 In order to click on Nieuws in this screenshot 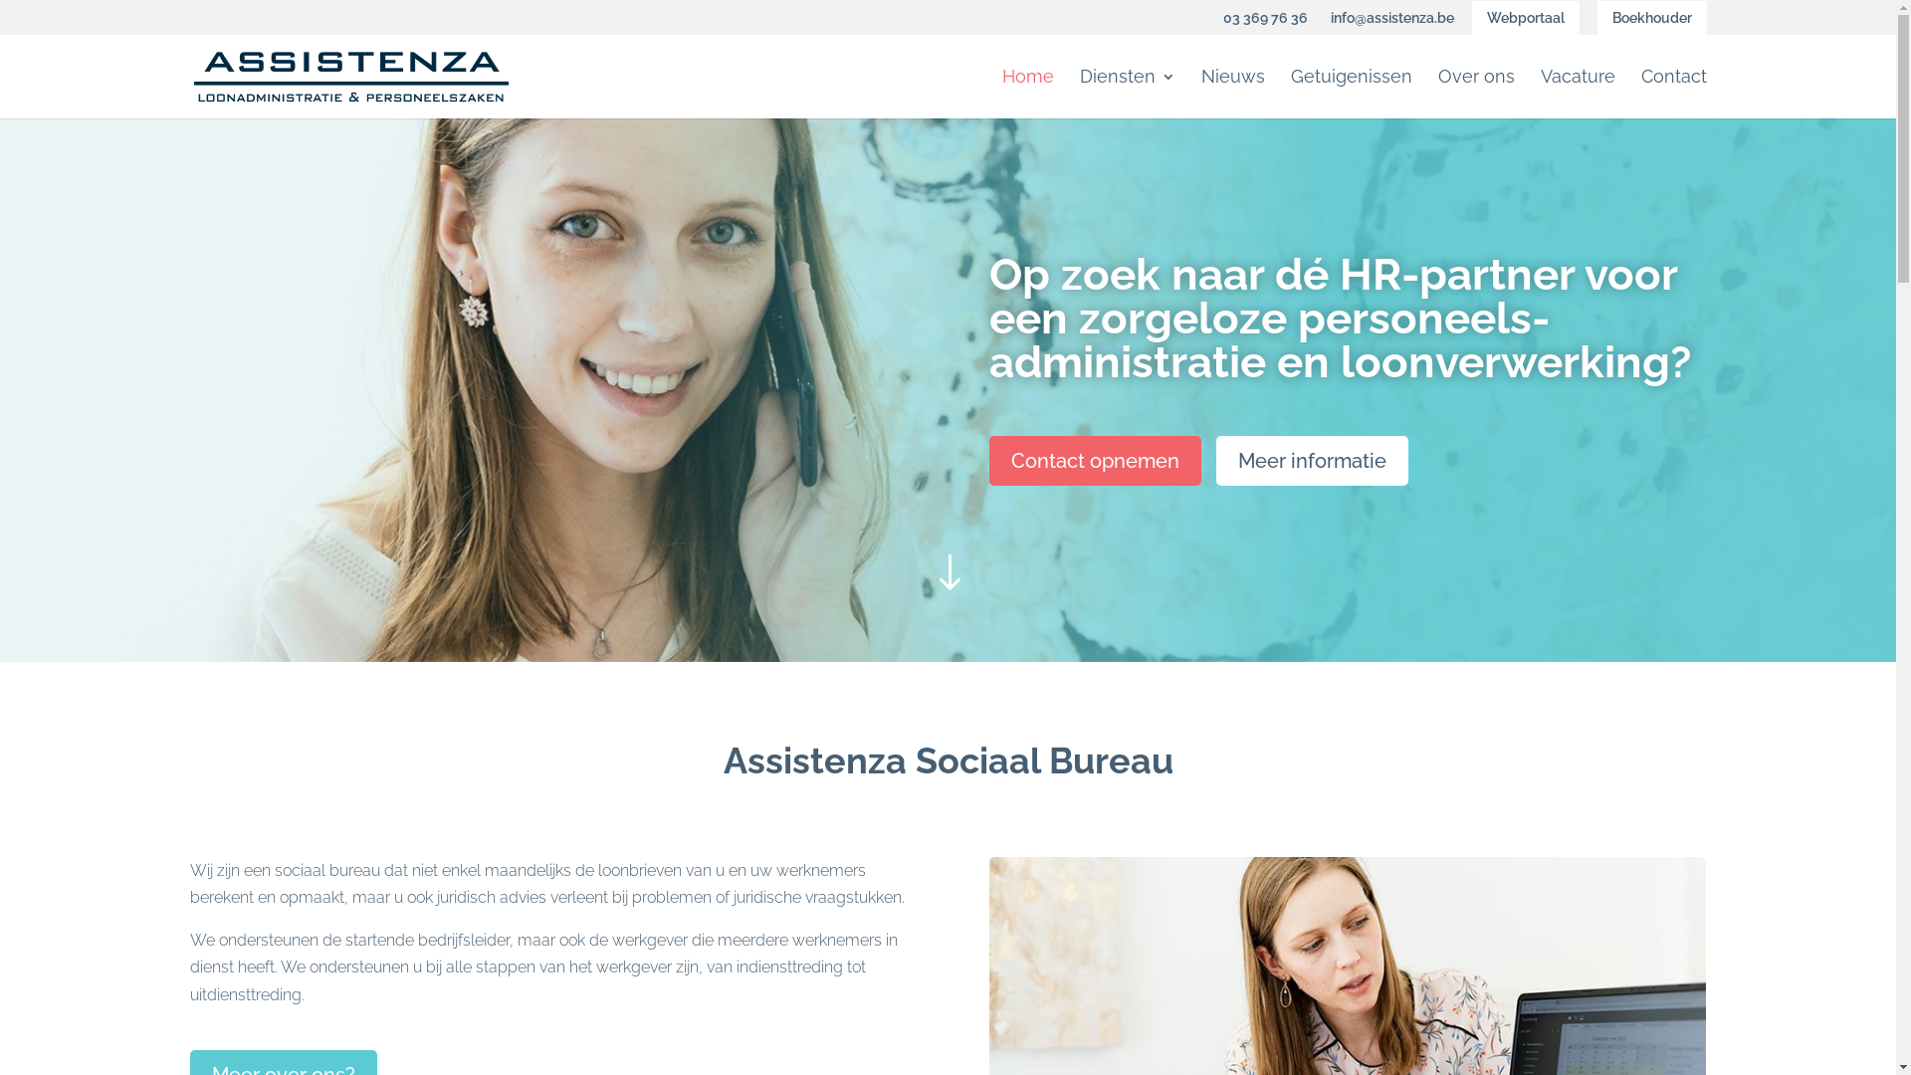, I will do `click(1232, 94)`.